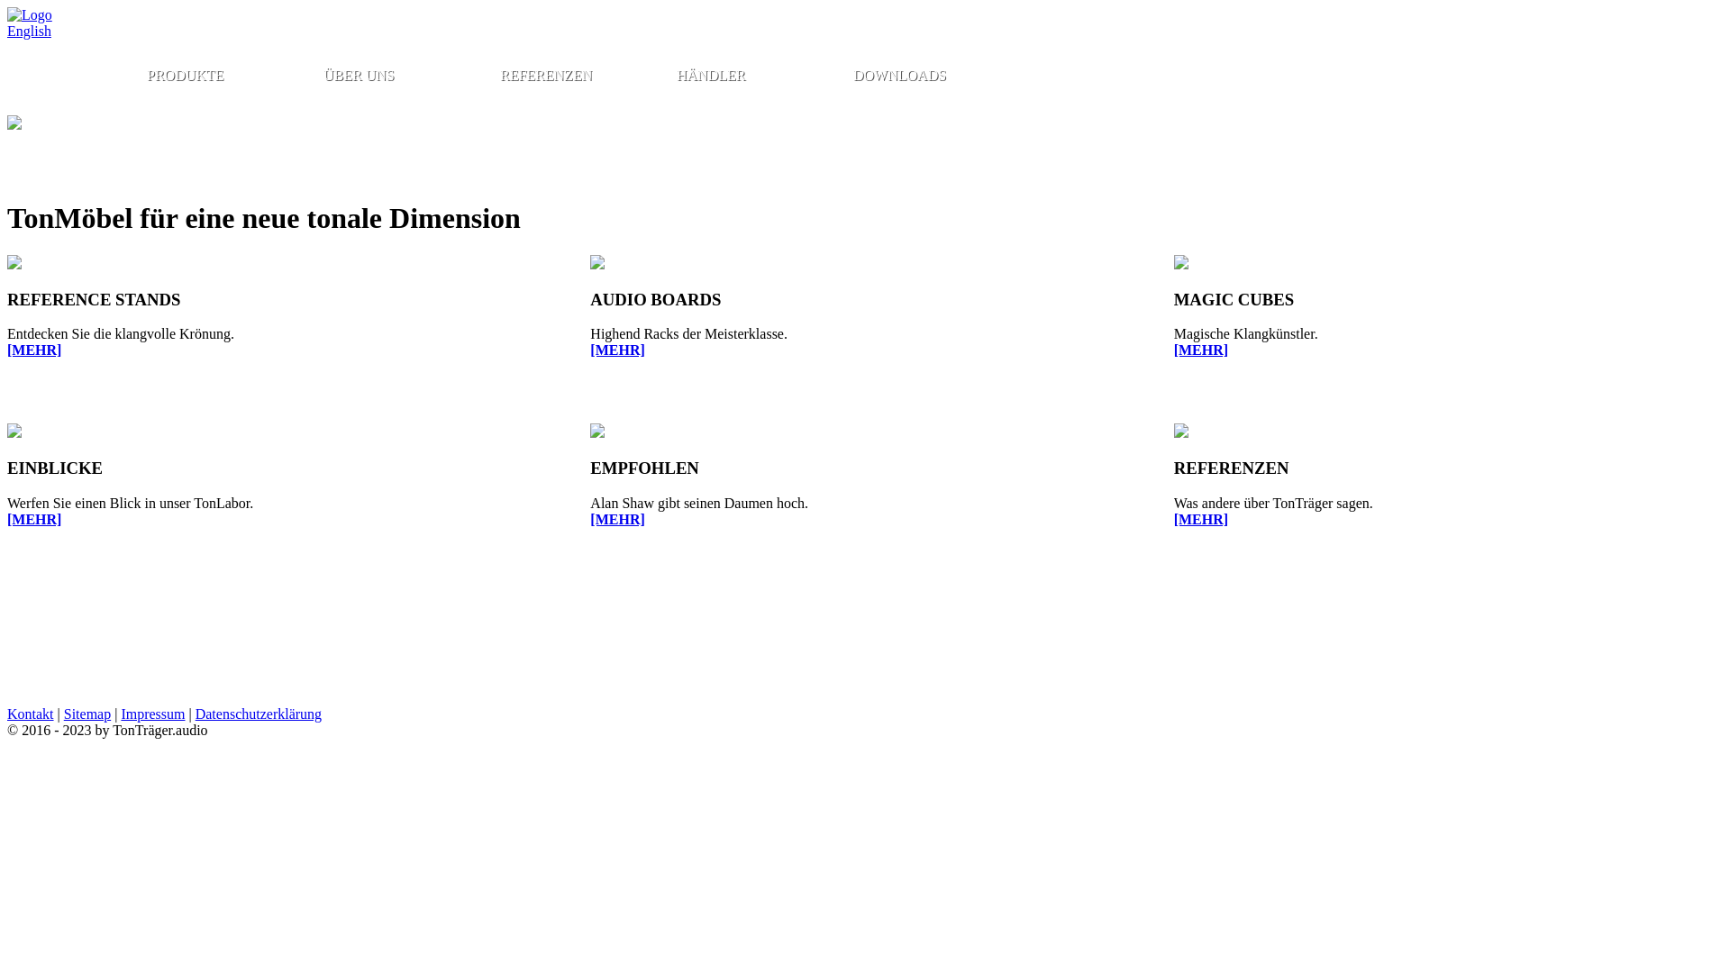  I want to click on PRODUKTE, so click(228, 76).